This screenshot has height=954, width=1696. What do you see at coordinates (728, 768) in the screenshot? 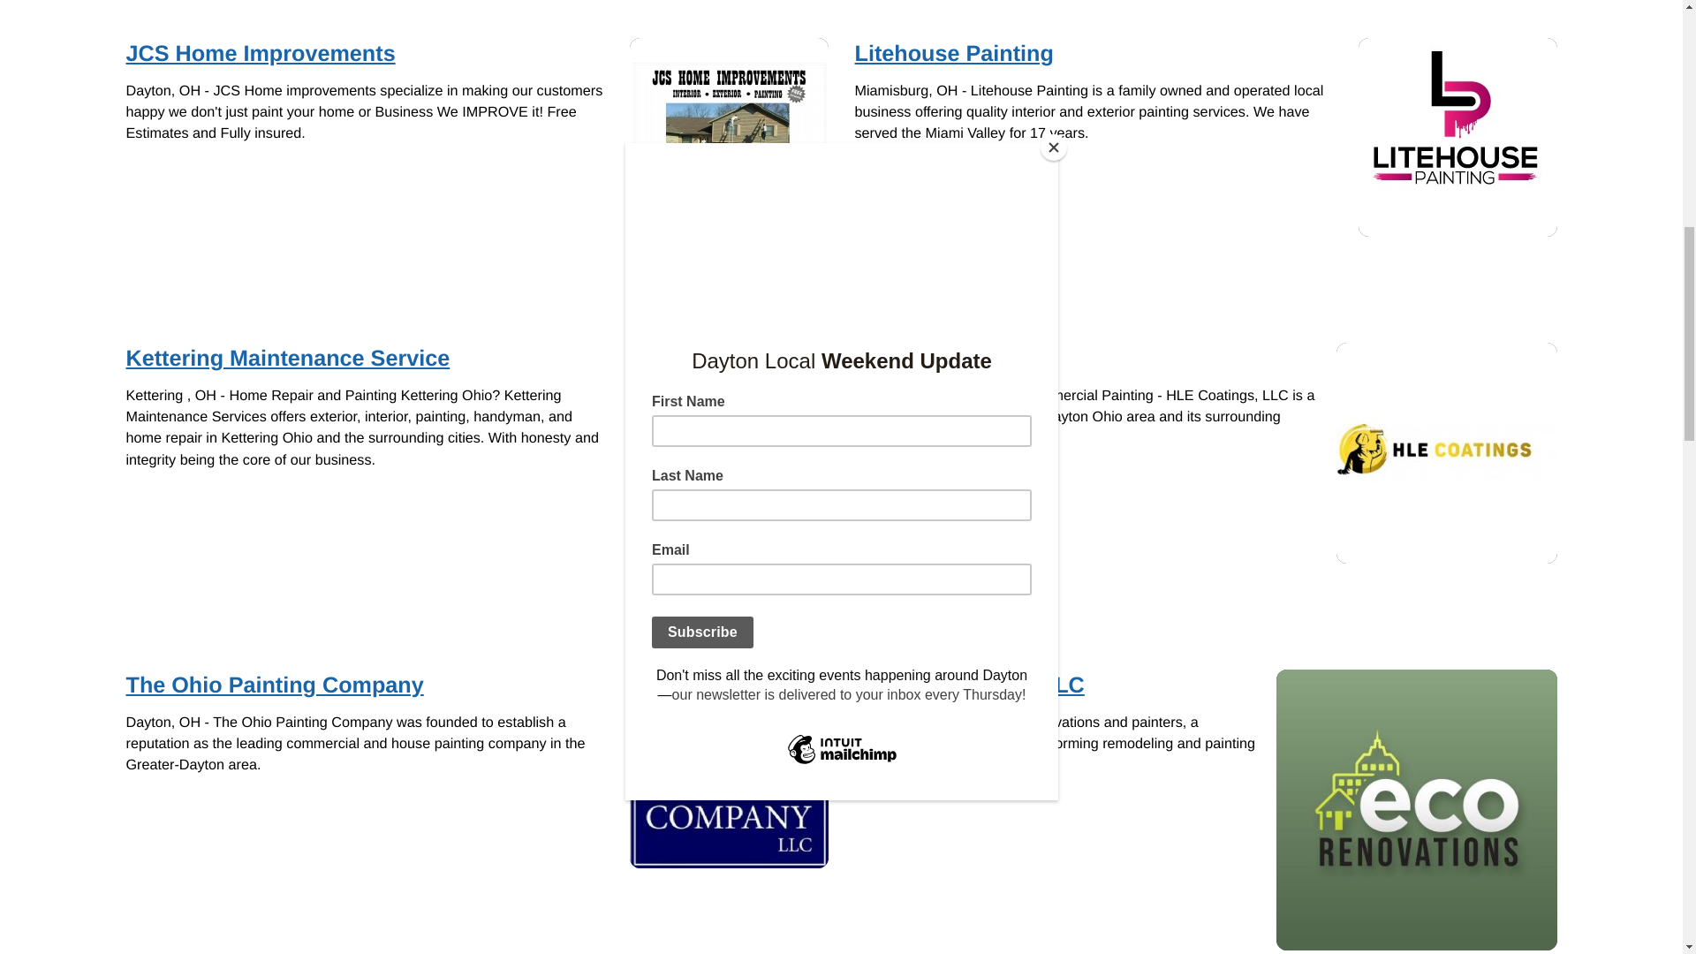
I see `The Ohio Painting Company` at bounding box center [728, 768].